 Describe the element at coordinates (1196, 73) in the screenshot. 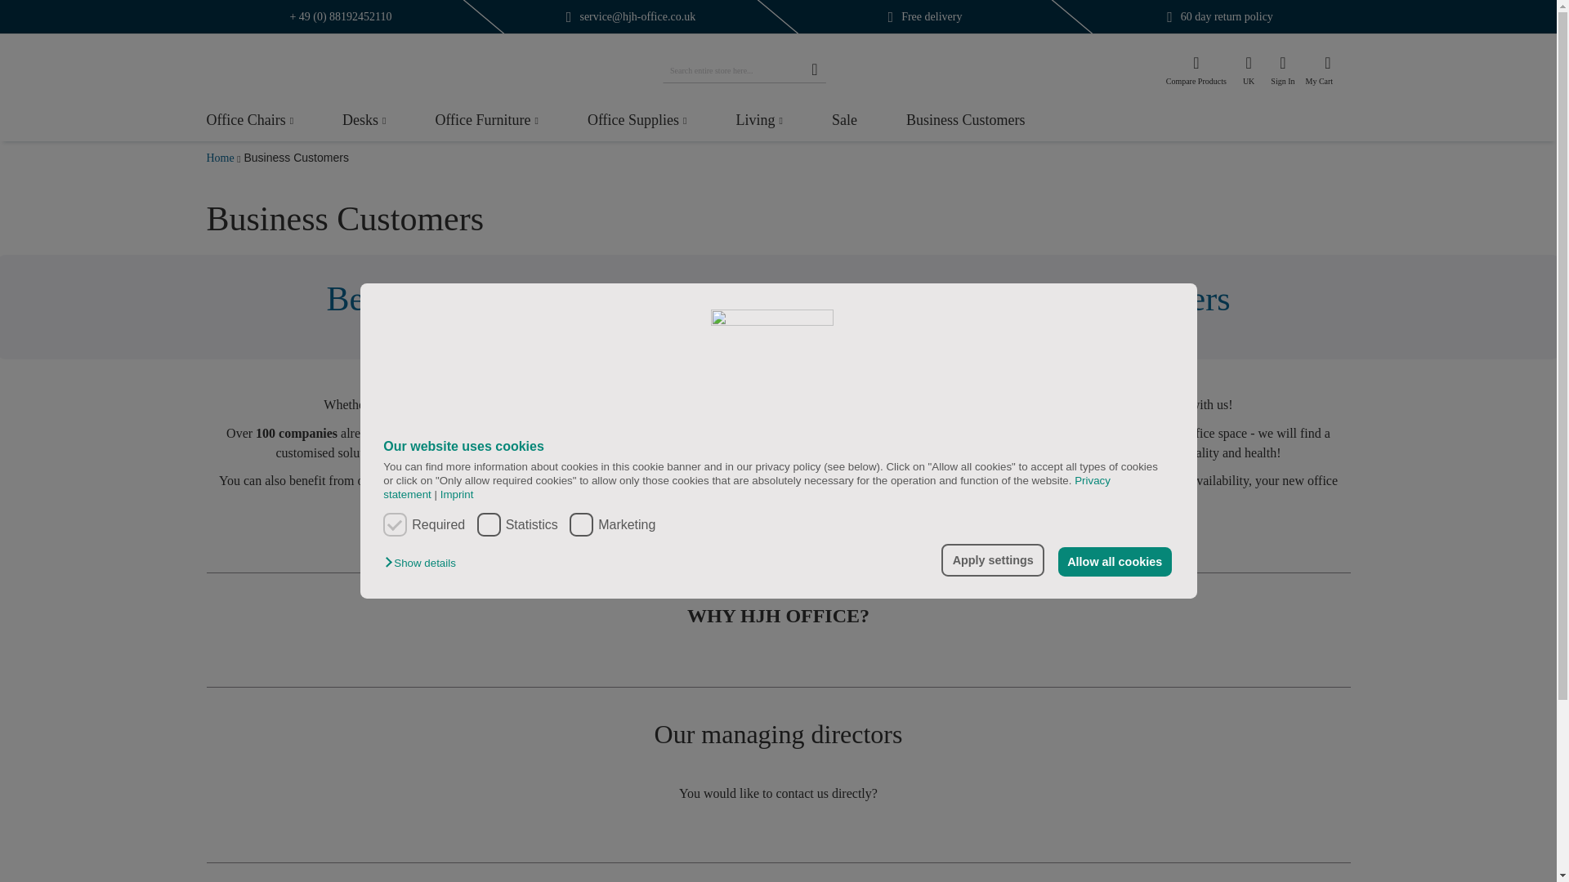

I see `Compare Products` at that location.